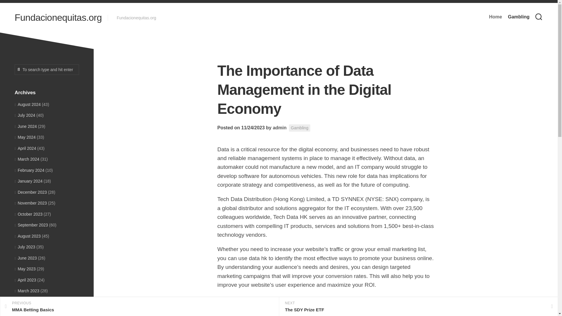 This screenshot has height=316, width=562. What do you see at coordinates (25, 269) in the screenshot?
I see `May 2023` at bounding box center [25, 269].